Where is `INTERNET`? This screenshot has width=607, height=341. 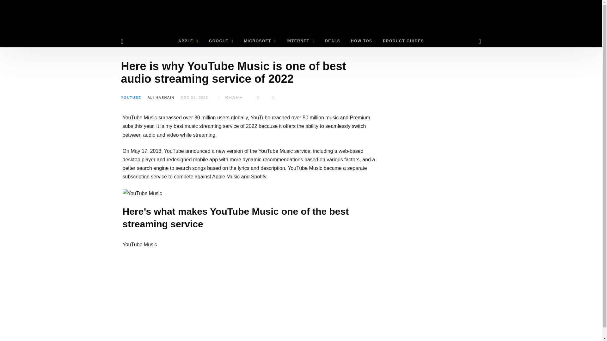 INTERNET is located at coordinates (300, 41).